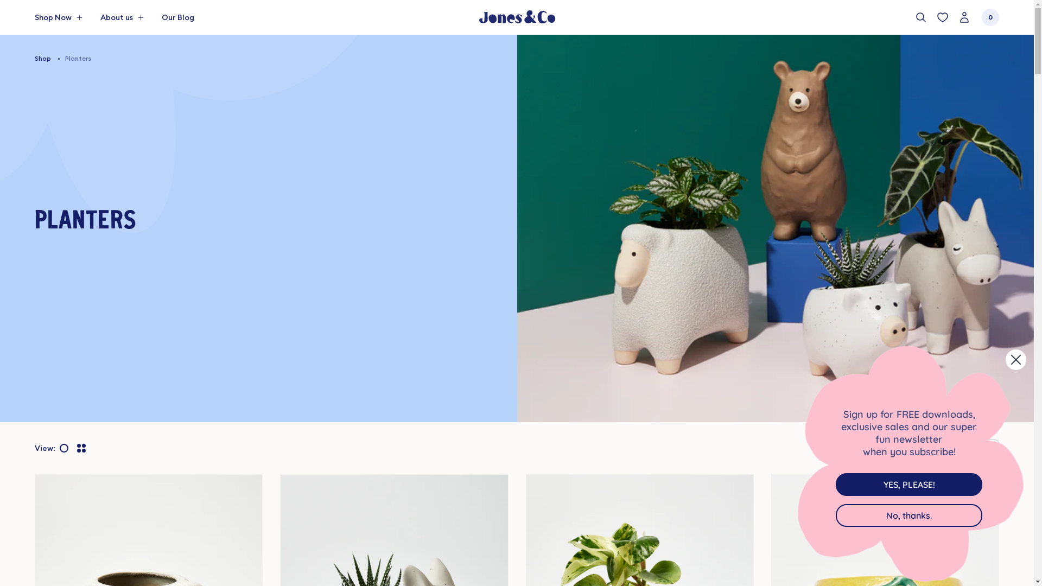  Describe the element at coordinates (909, 515) in the screenshot. I see `No, thanks.` at that location.